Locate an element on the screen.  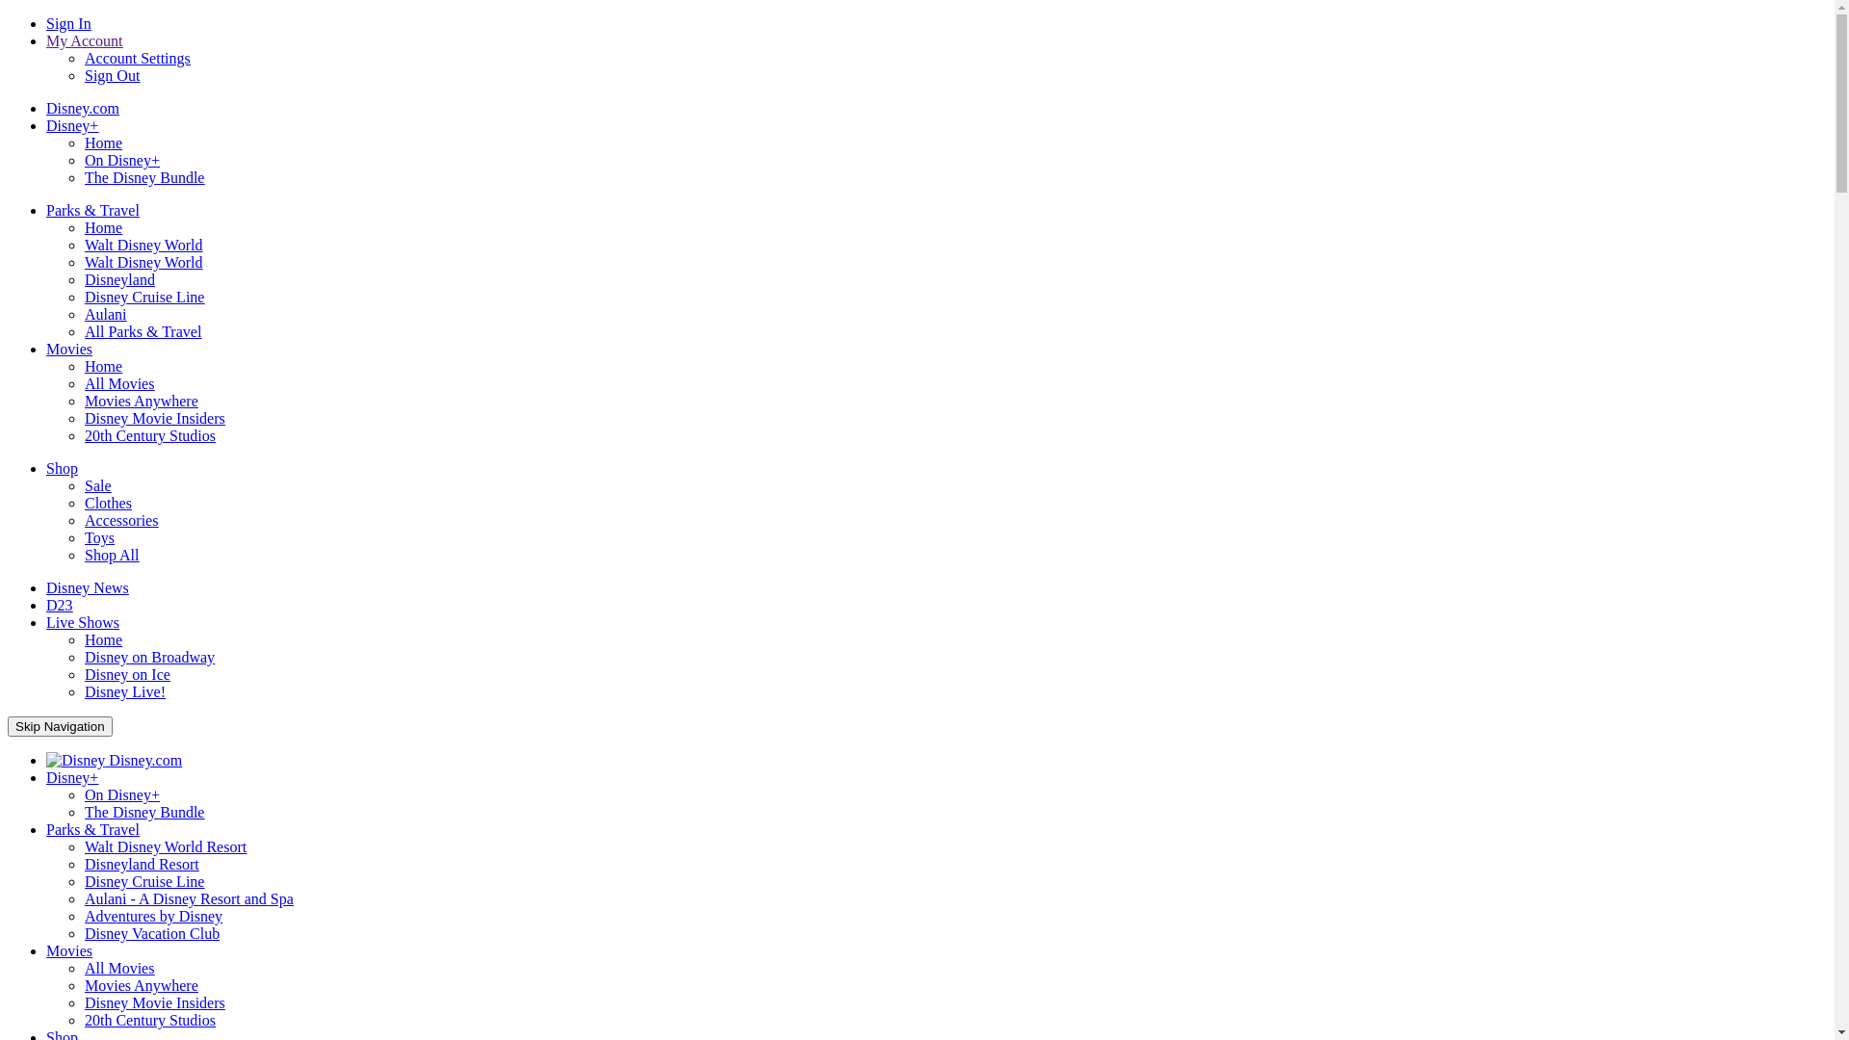
Sale is located at coordinates (98, 485).